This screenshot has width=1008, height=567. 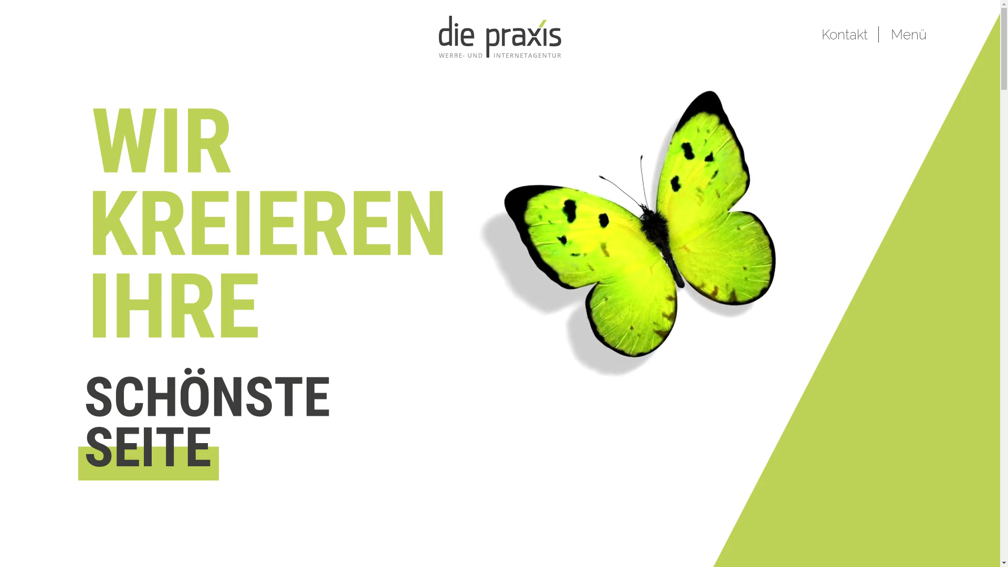 What do you see at coordinates (500, 37) in the screenshot?
I see `Werbeagentur - die praxis` at bounding box center [500, 37].